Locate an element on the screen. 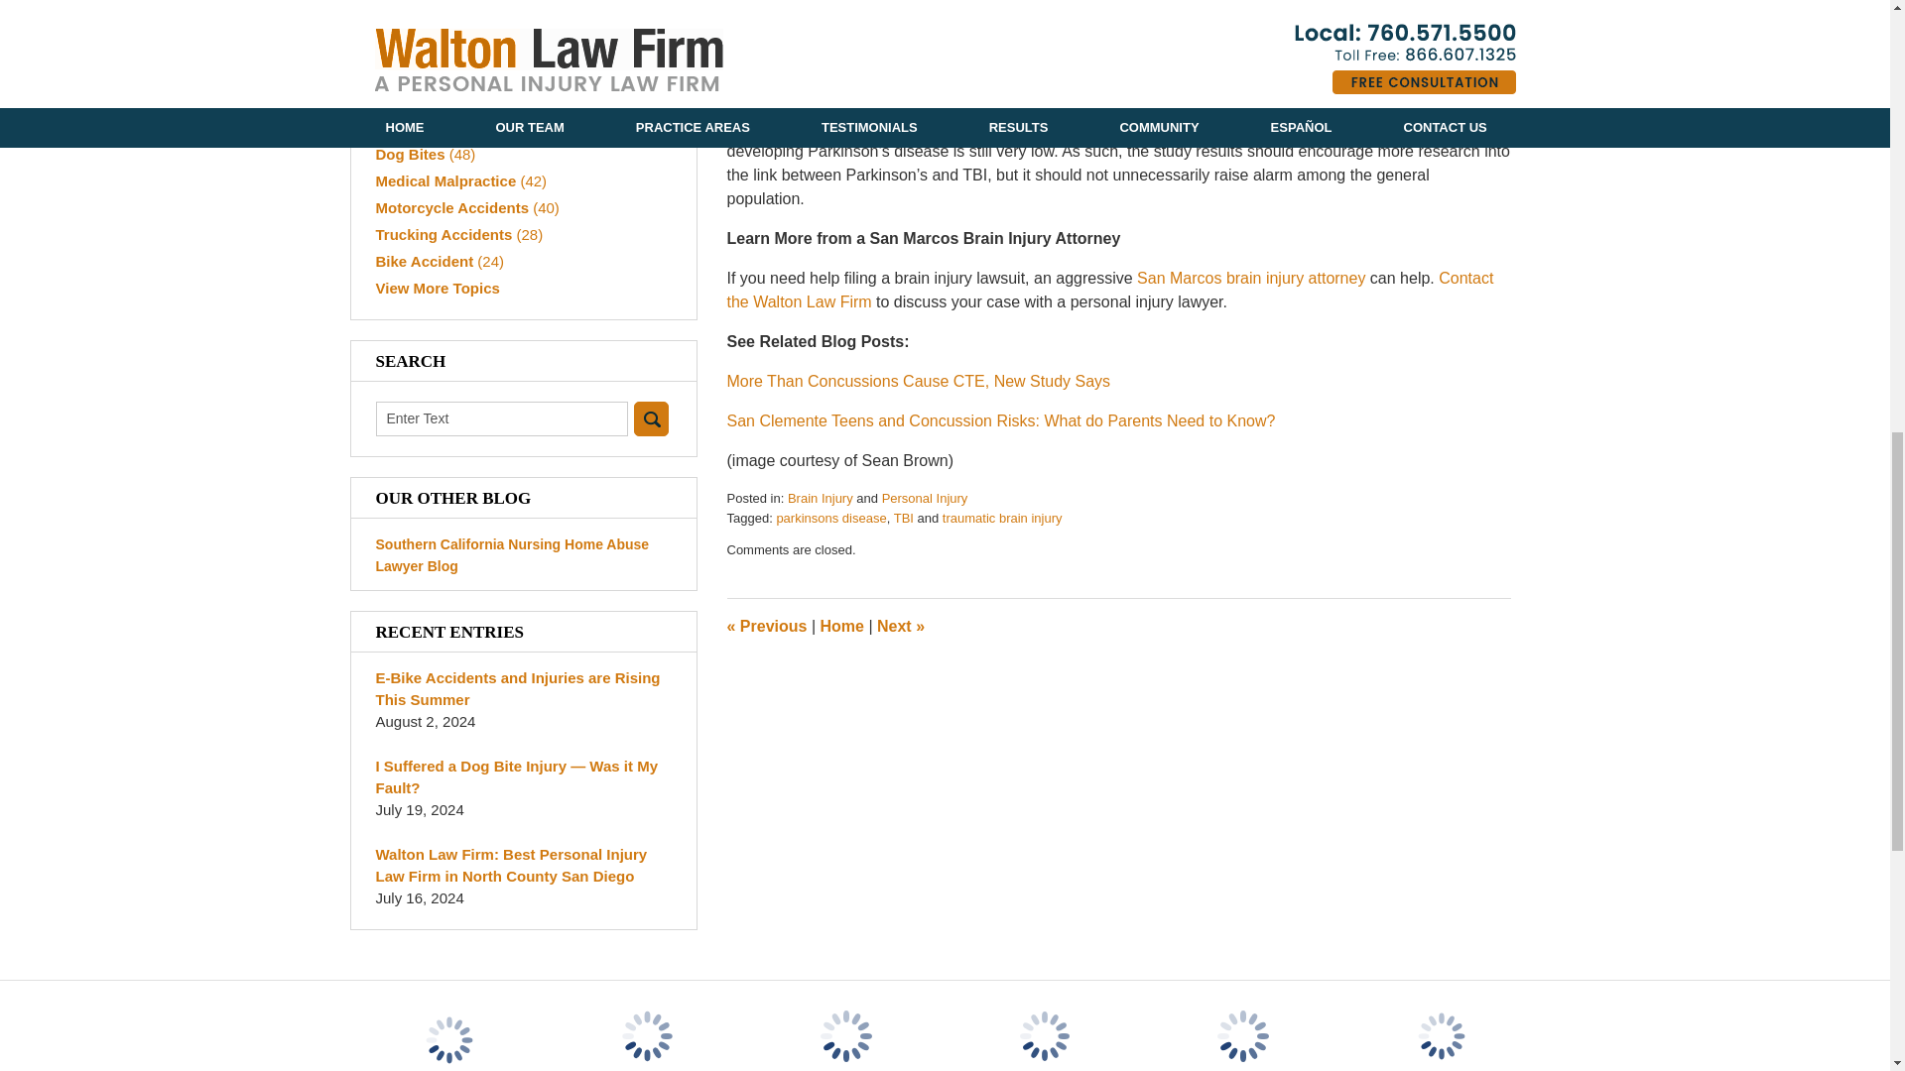 The image size is (1905, 1071). View all posts in Personal Injury is located at coordinates (925, 498).